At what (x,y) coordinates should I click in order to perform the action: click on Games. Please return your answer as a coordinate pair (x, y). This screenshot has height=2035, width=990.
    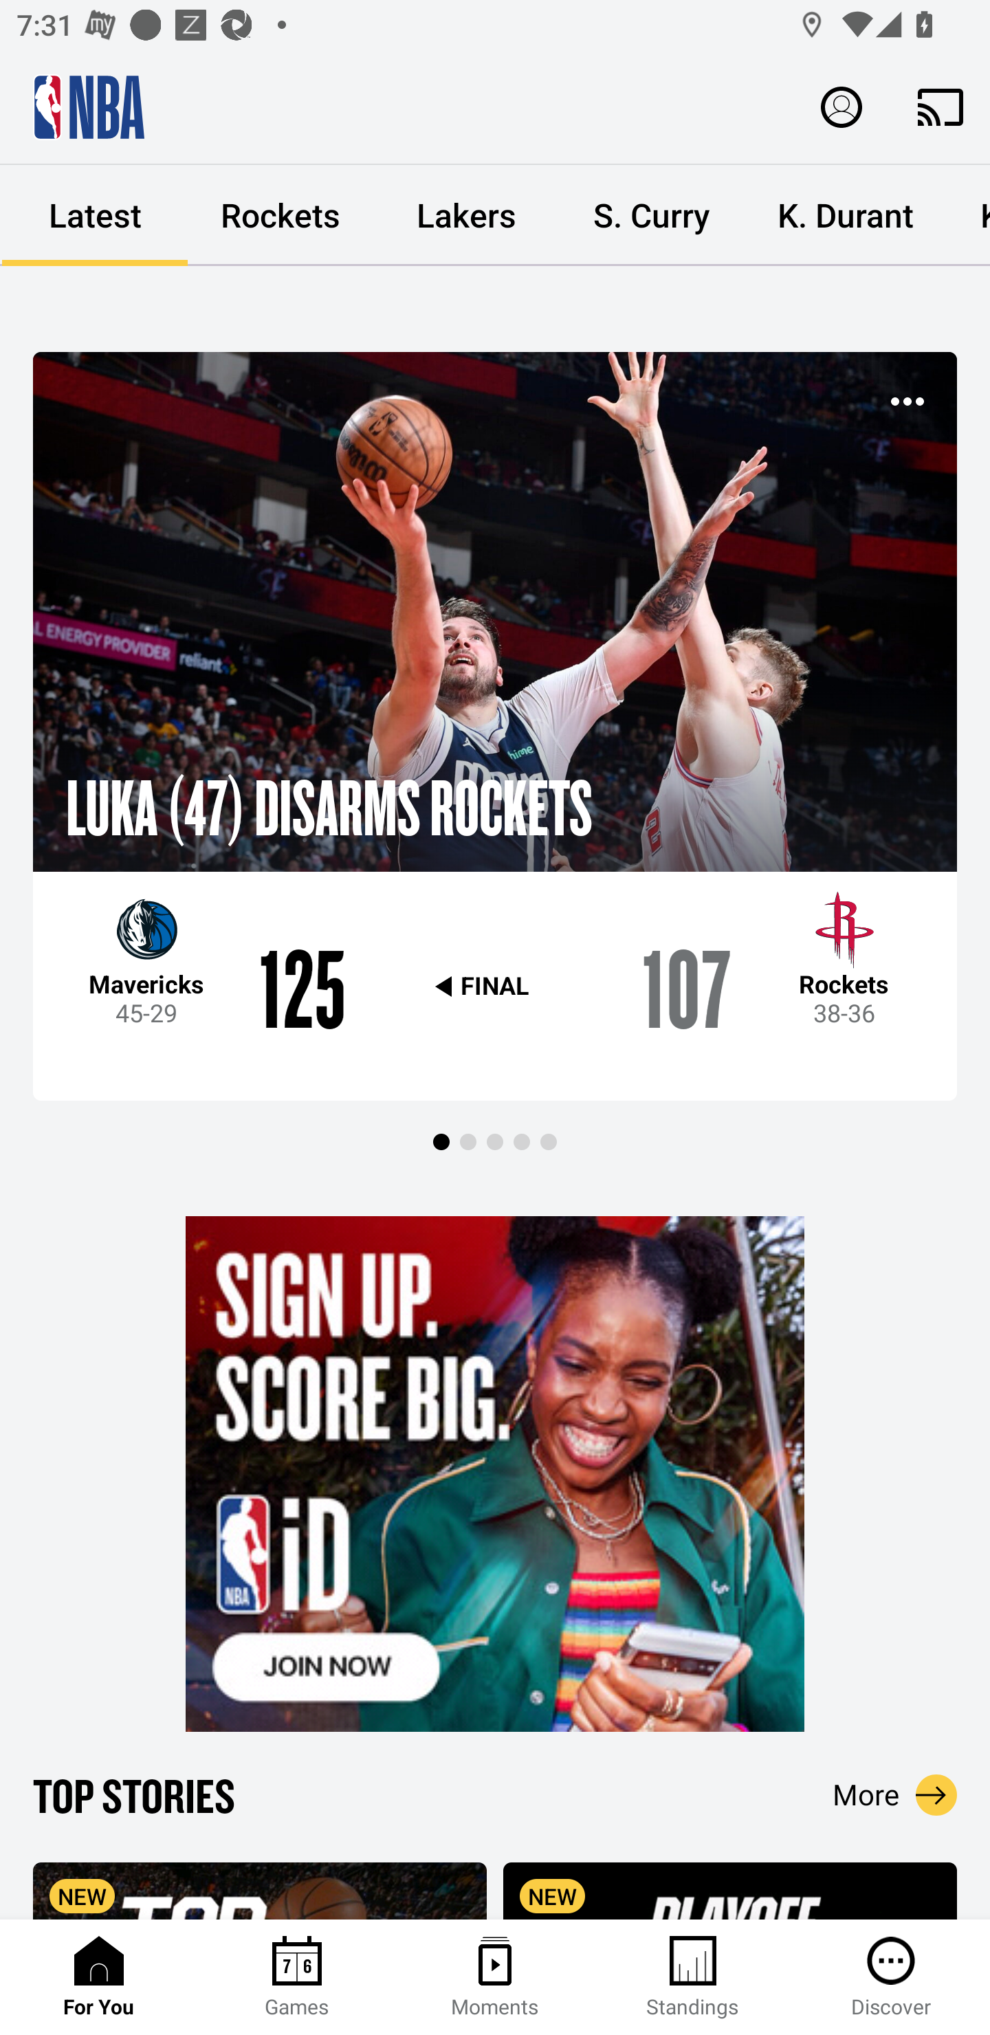
    Looking at the image, I should click on (297, 1977).